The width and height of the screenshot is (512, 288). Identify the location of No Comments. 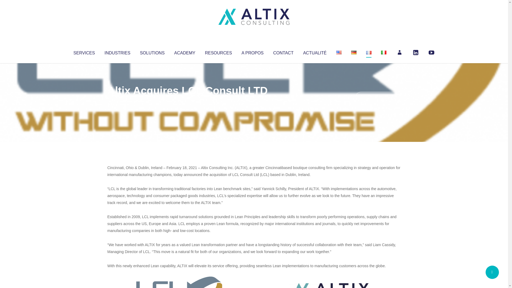
(378, 98).